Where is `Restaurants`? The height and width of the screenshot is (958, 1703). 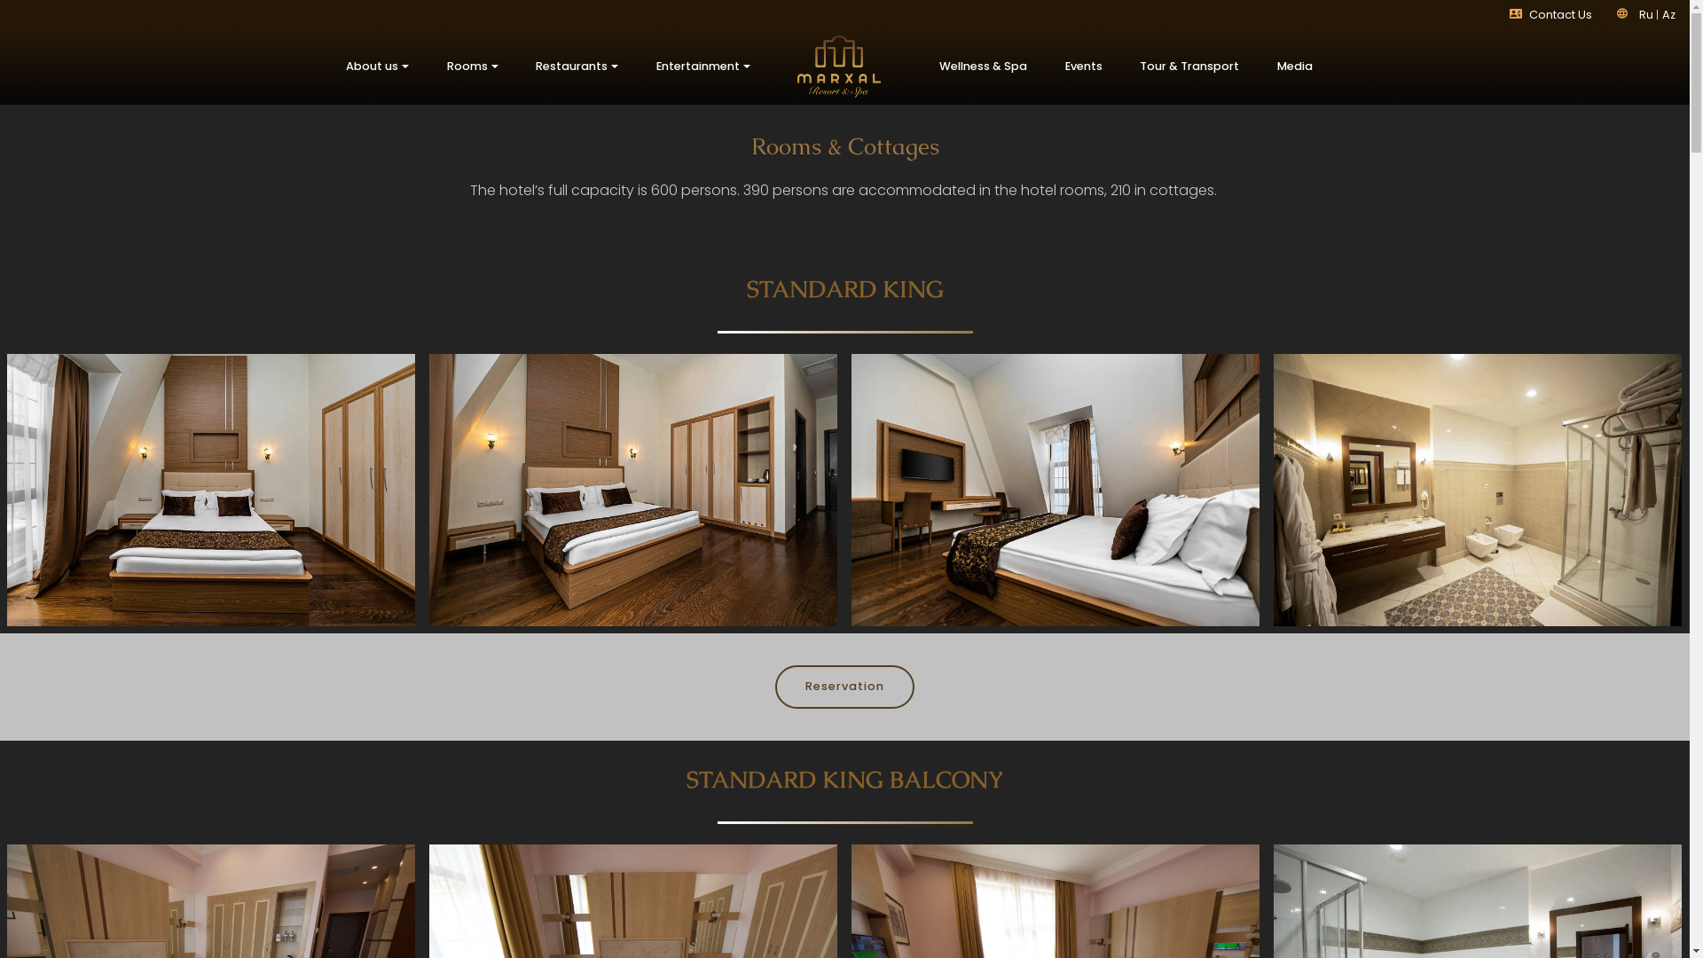 Restaurants is located at coordinates (577, 67).